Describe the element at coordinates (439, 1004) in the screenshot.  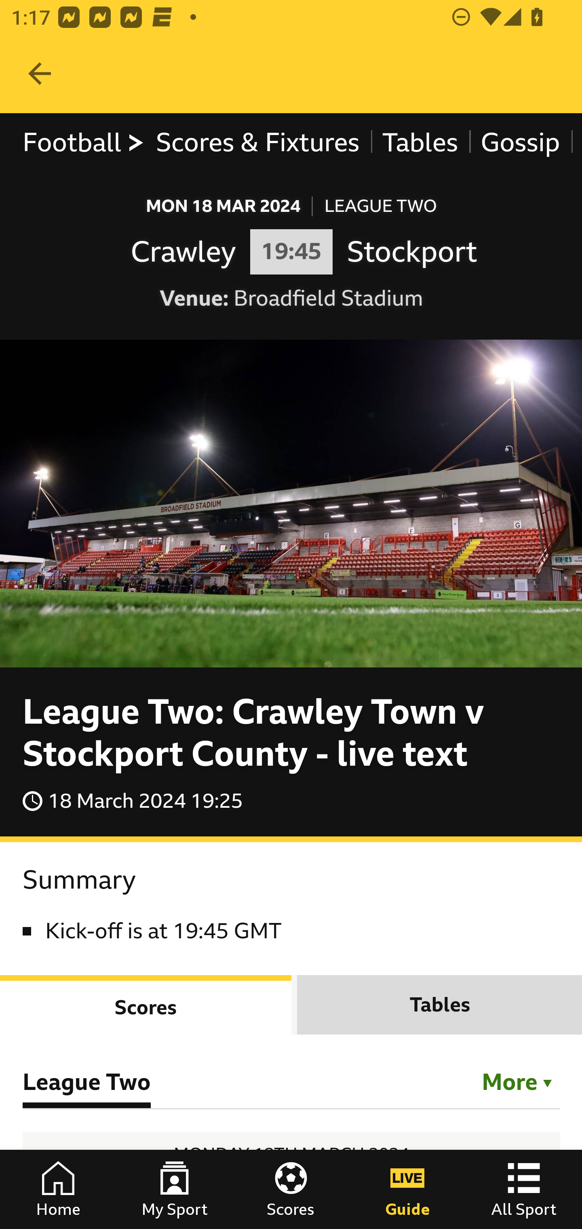
I see `Tables` at that location.